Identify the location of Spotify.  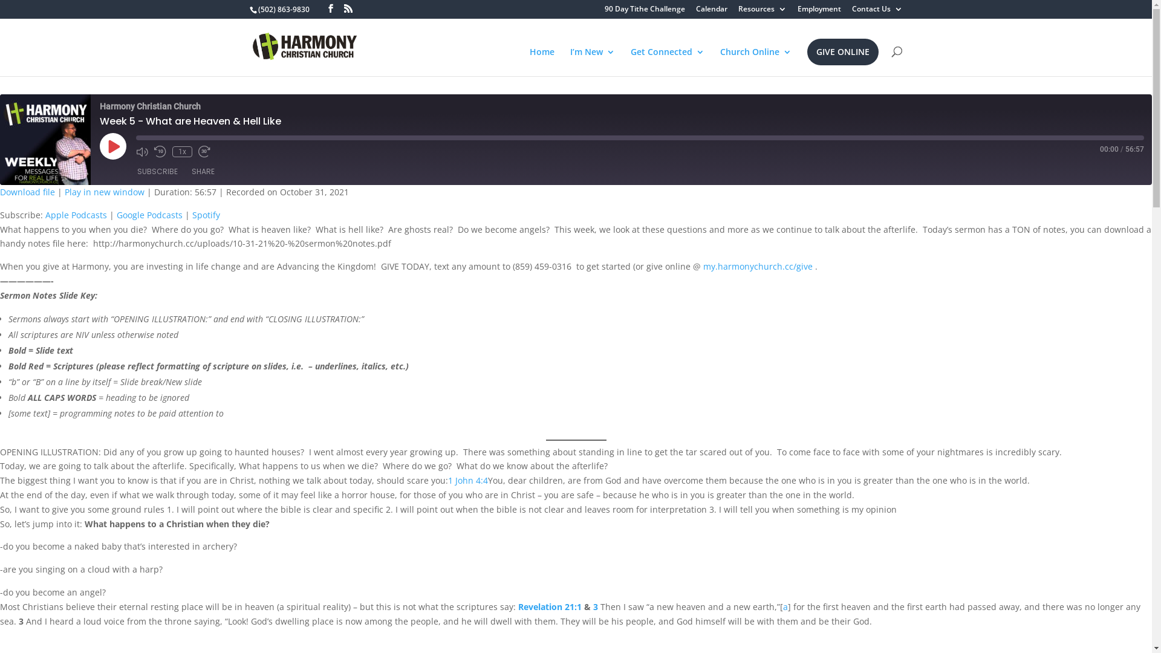
(206, 215).